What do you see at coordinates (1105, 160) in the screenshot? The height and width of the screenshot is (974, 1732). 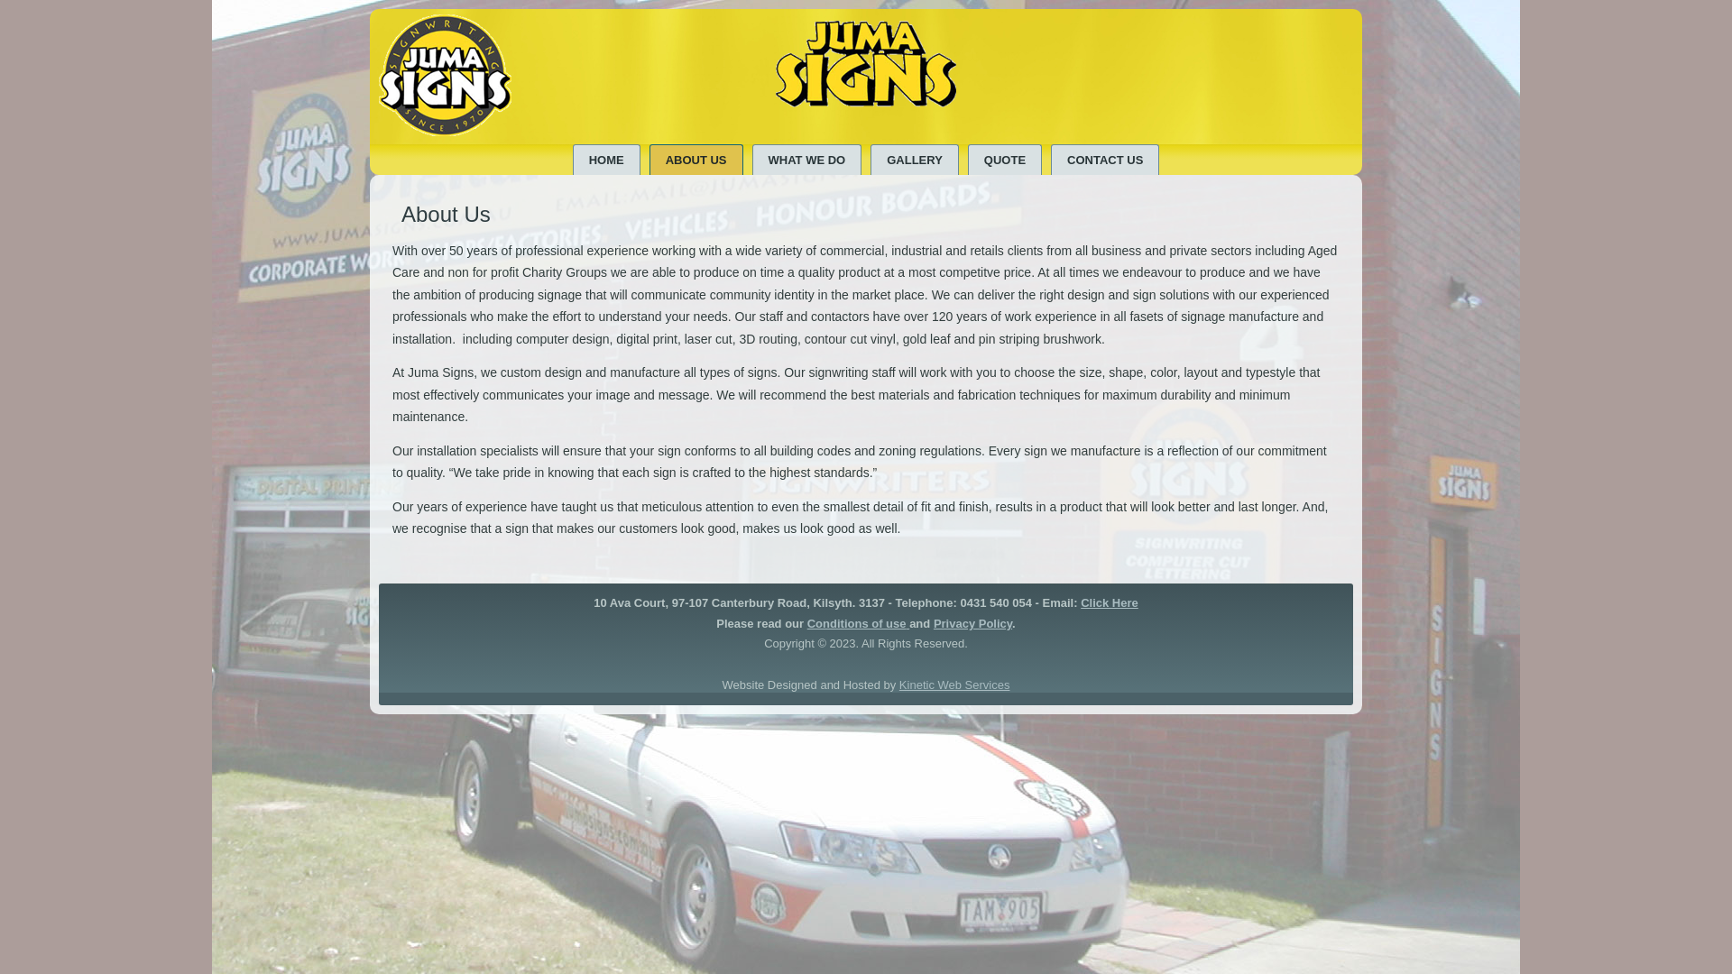 I see `CONTACT US` at bounding box center [1105, 160].